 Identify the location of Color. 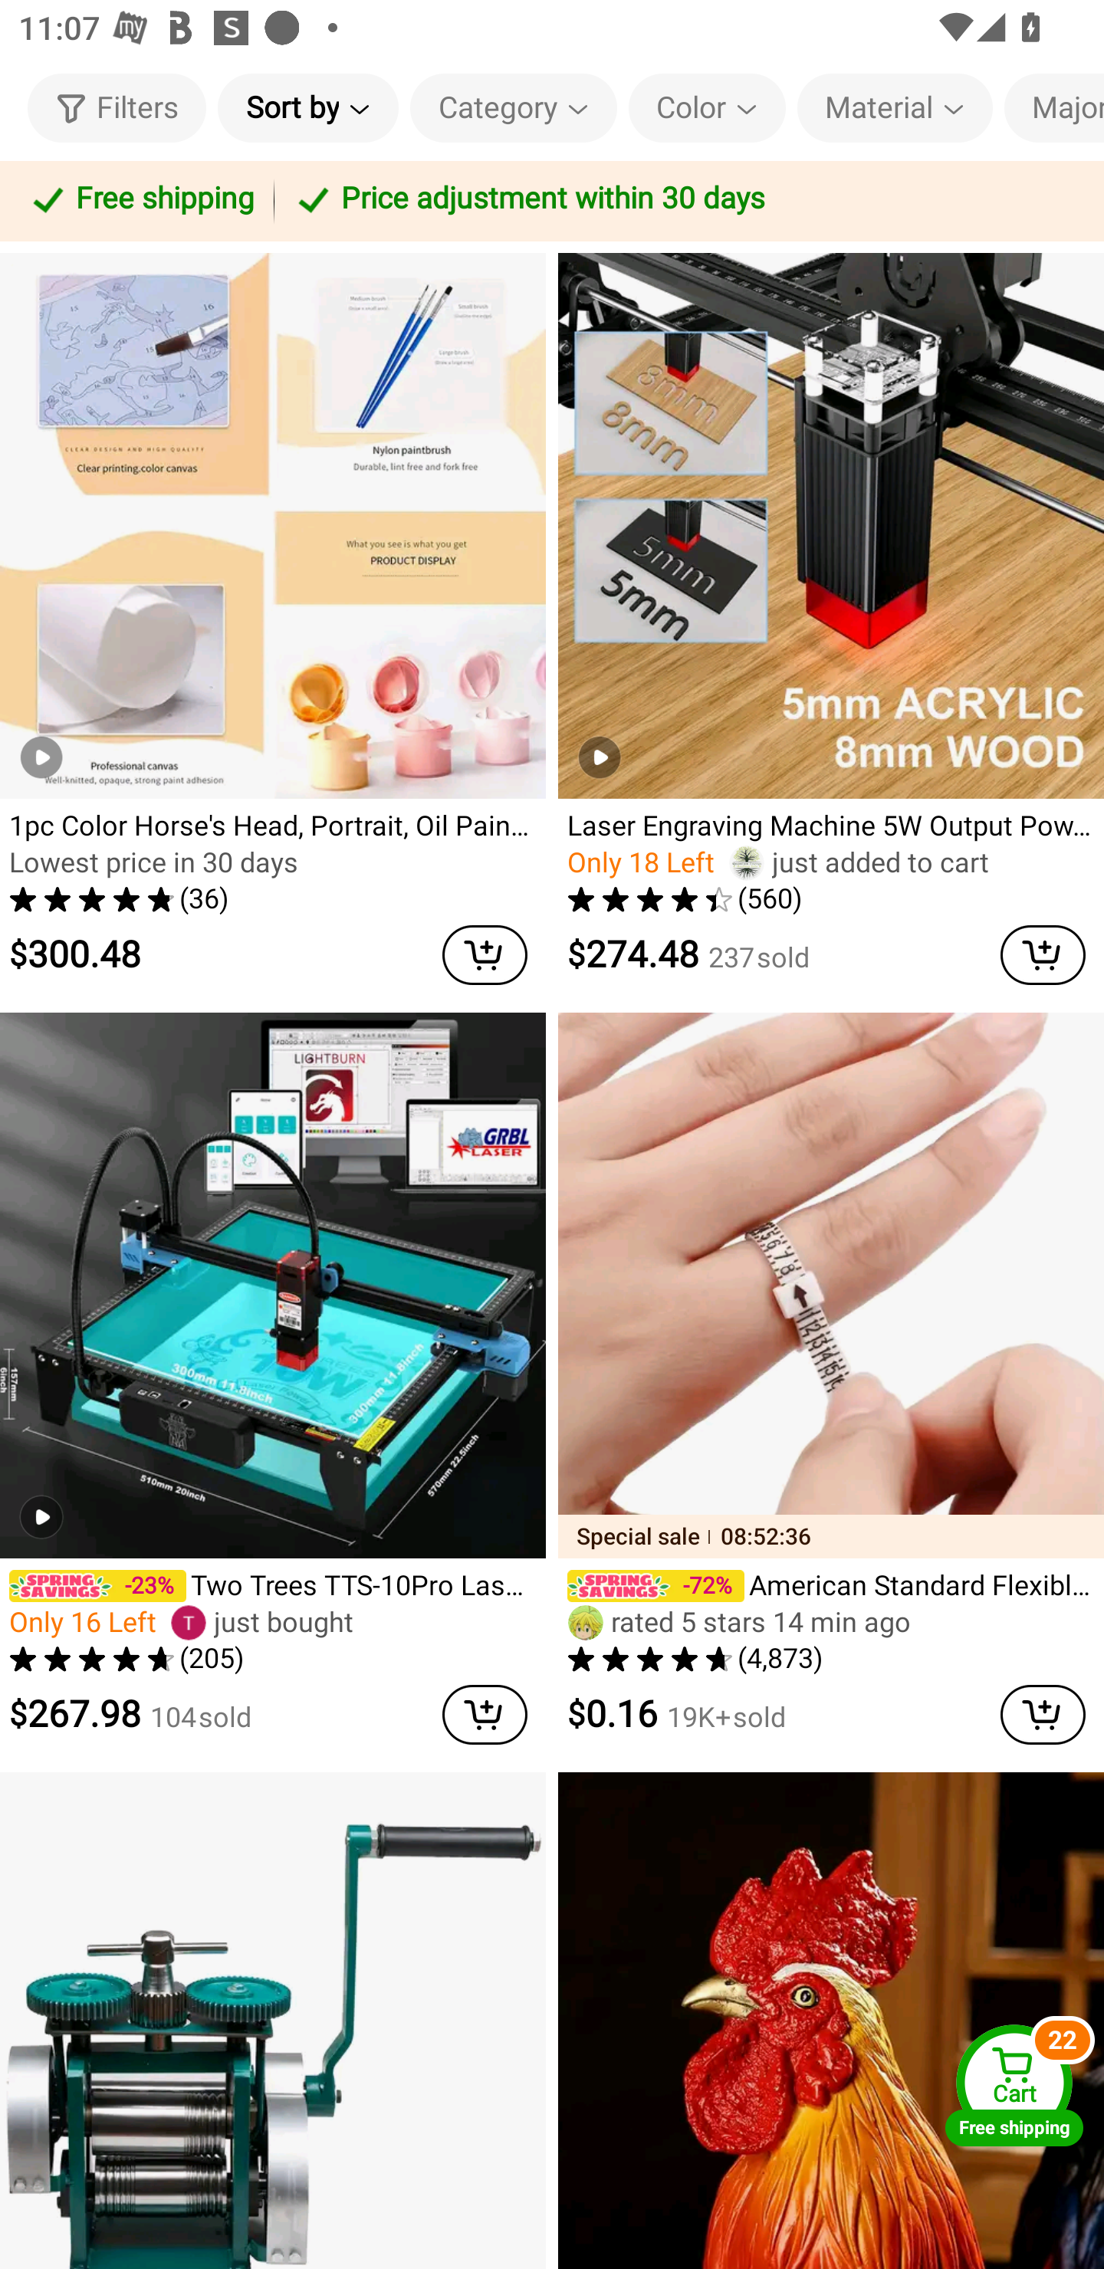
(707, 107).